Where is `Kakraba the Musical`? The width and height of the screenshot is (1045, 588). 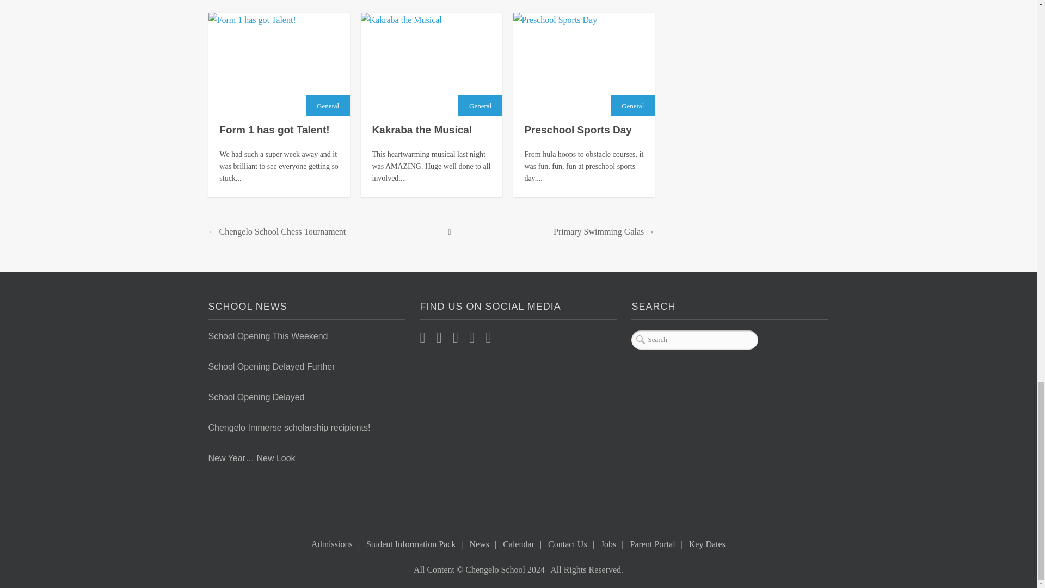
Kakraba the Musical is located at coordinates (431, 64).